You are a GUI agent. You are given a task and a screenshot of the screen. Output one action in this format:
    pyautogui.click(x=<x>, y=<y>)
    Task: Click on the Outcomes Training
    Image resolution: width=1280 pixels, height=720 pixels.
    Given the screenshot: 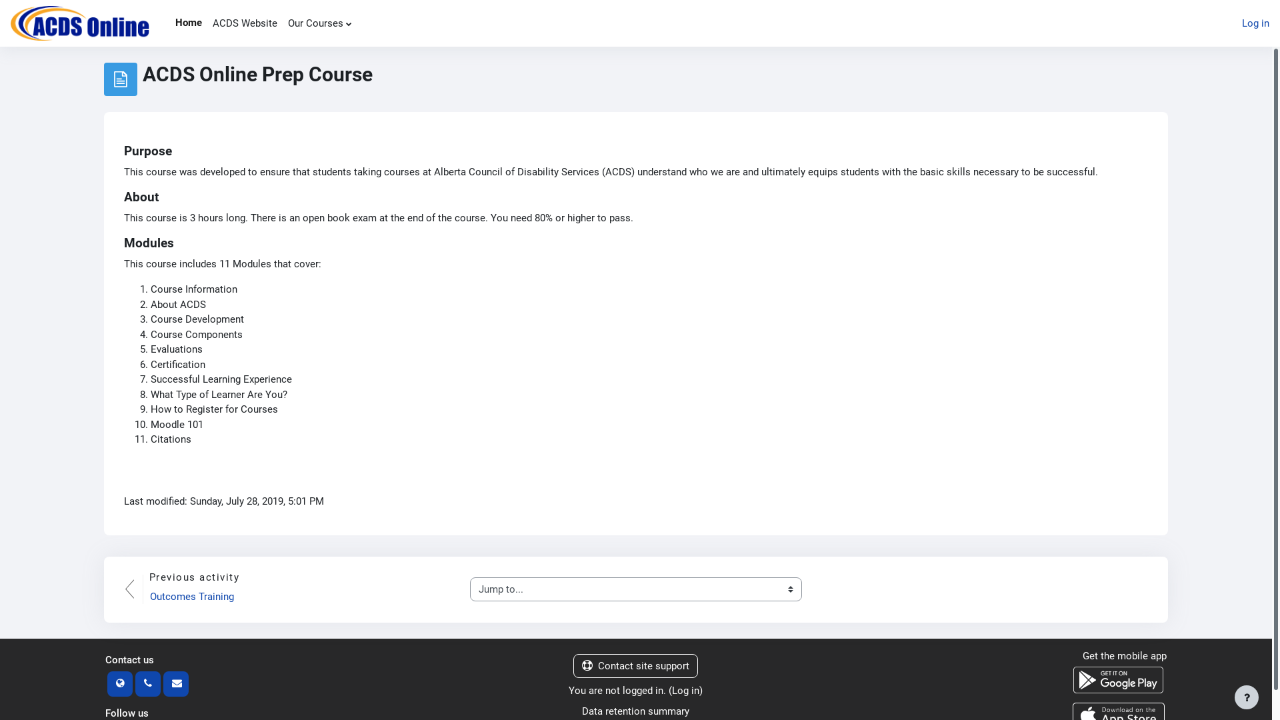 What is the action you would take?
    pyautogui.click(x=192, y=597)
    